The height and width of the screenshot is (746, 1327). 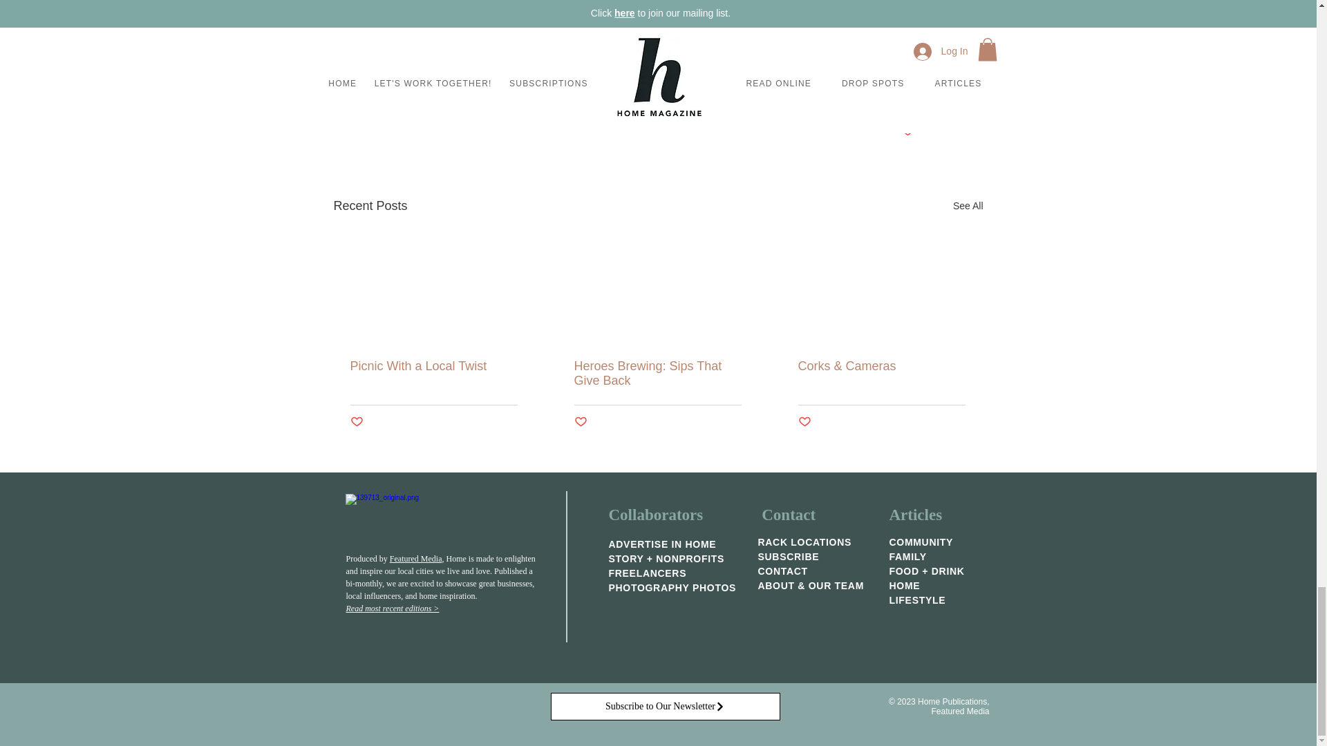 What do you see at coordinates (804, 422) in the screenshot?
I see `Post not marked as liked` at bounding box center [804, 422].